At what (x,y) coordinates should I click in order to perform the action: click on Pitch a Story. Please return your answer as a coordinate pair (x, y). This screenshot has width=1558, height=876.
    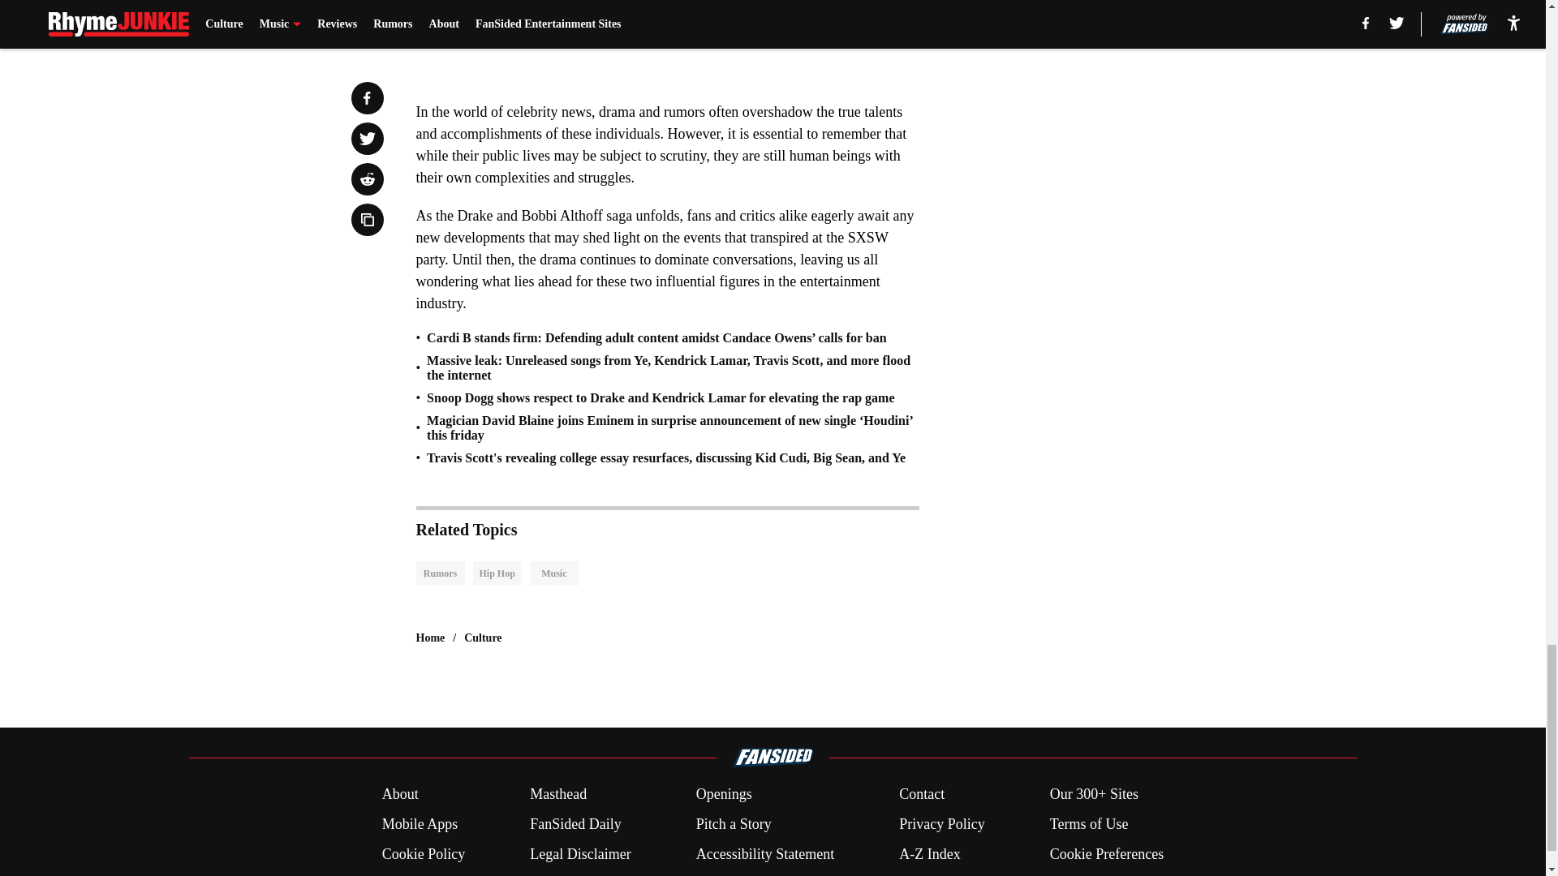
    Looking at the image, I should click on (734, 824).